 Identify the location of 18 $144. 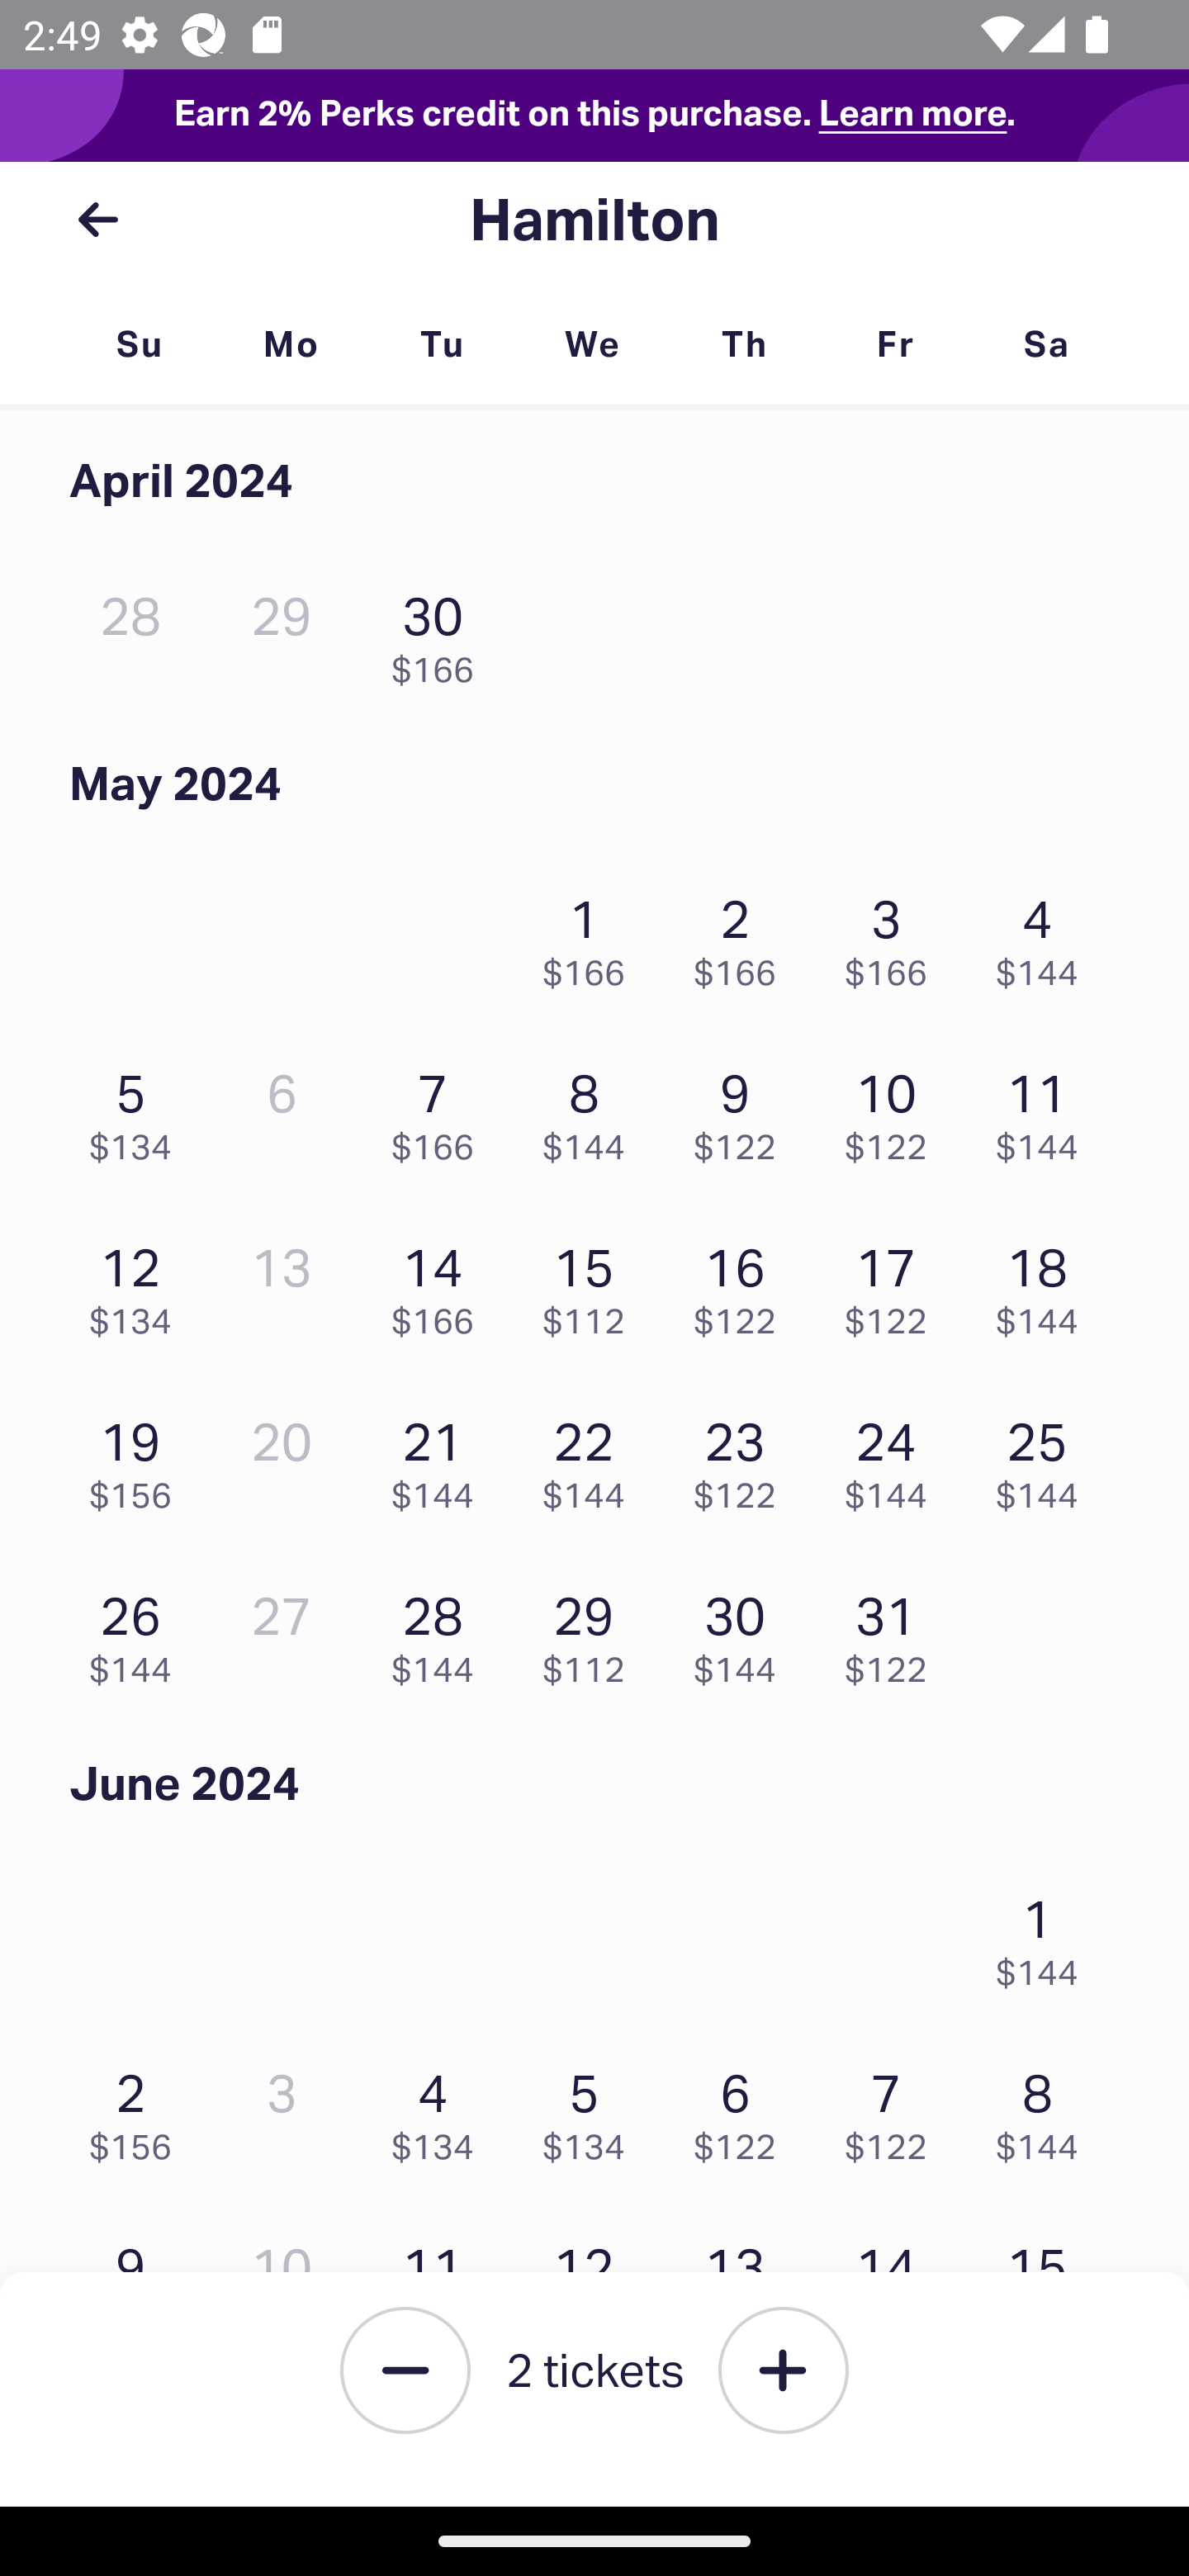
(1045, 1284).